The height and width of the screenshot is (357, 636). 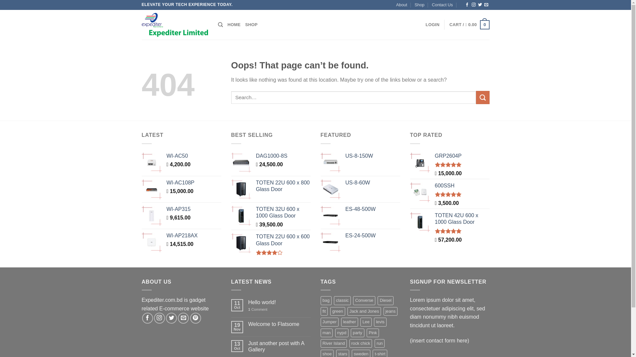 I want to click on fit, so click(x=324, y=311).